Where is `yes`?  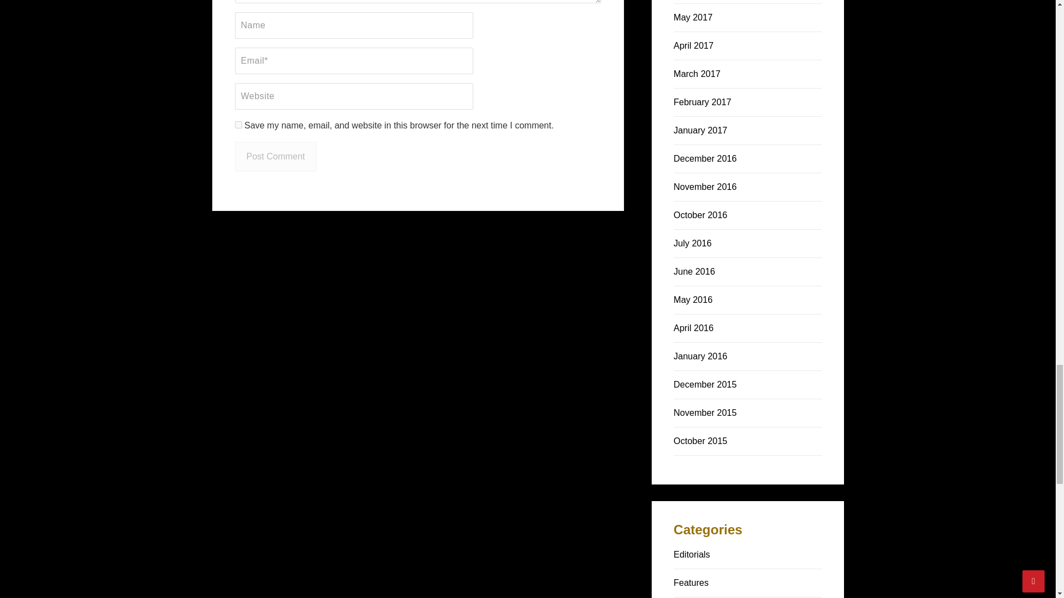
yes is located at coordinates (238, 125).